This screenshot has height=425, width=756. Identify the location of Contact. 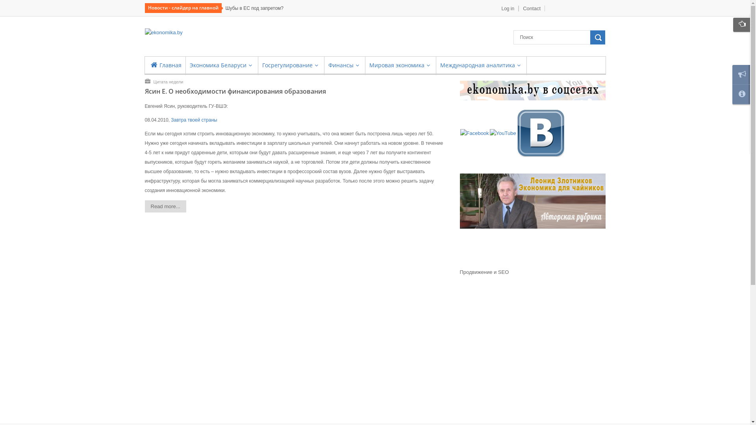
(532, 9).